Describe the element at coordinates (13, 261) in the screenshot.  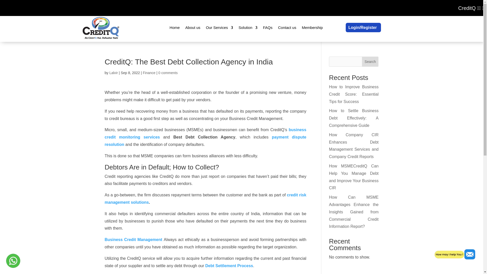
I see `whatsapp-icon` at that location.